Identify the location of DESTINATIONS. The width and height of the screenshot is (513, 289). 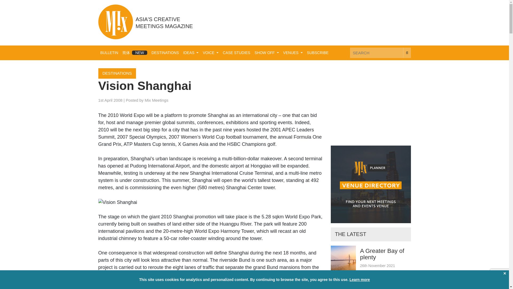
(117, 73).